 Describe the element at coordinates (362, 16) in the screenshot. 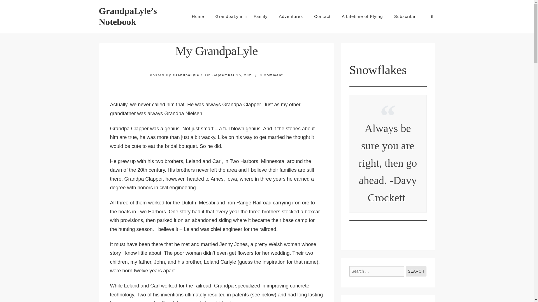

I see `A Lifetime of Flying` at that location.